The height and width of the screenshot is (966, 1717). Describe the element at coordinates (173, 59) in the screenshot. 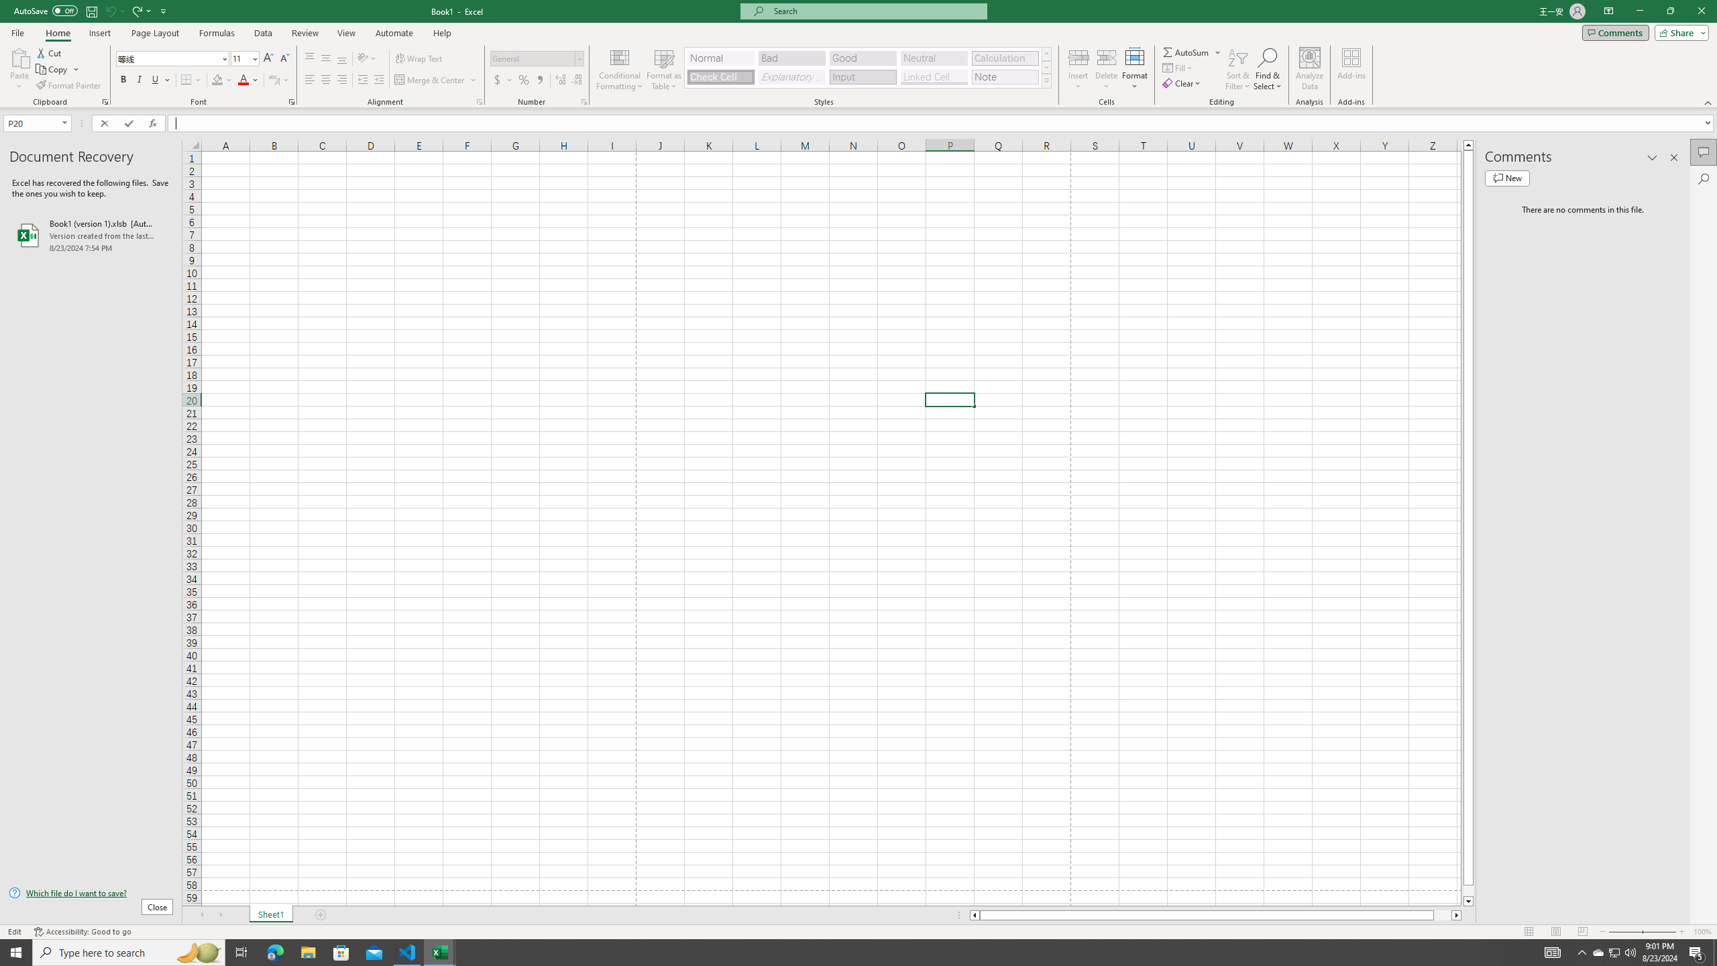

I see `Font` at that location.